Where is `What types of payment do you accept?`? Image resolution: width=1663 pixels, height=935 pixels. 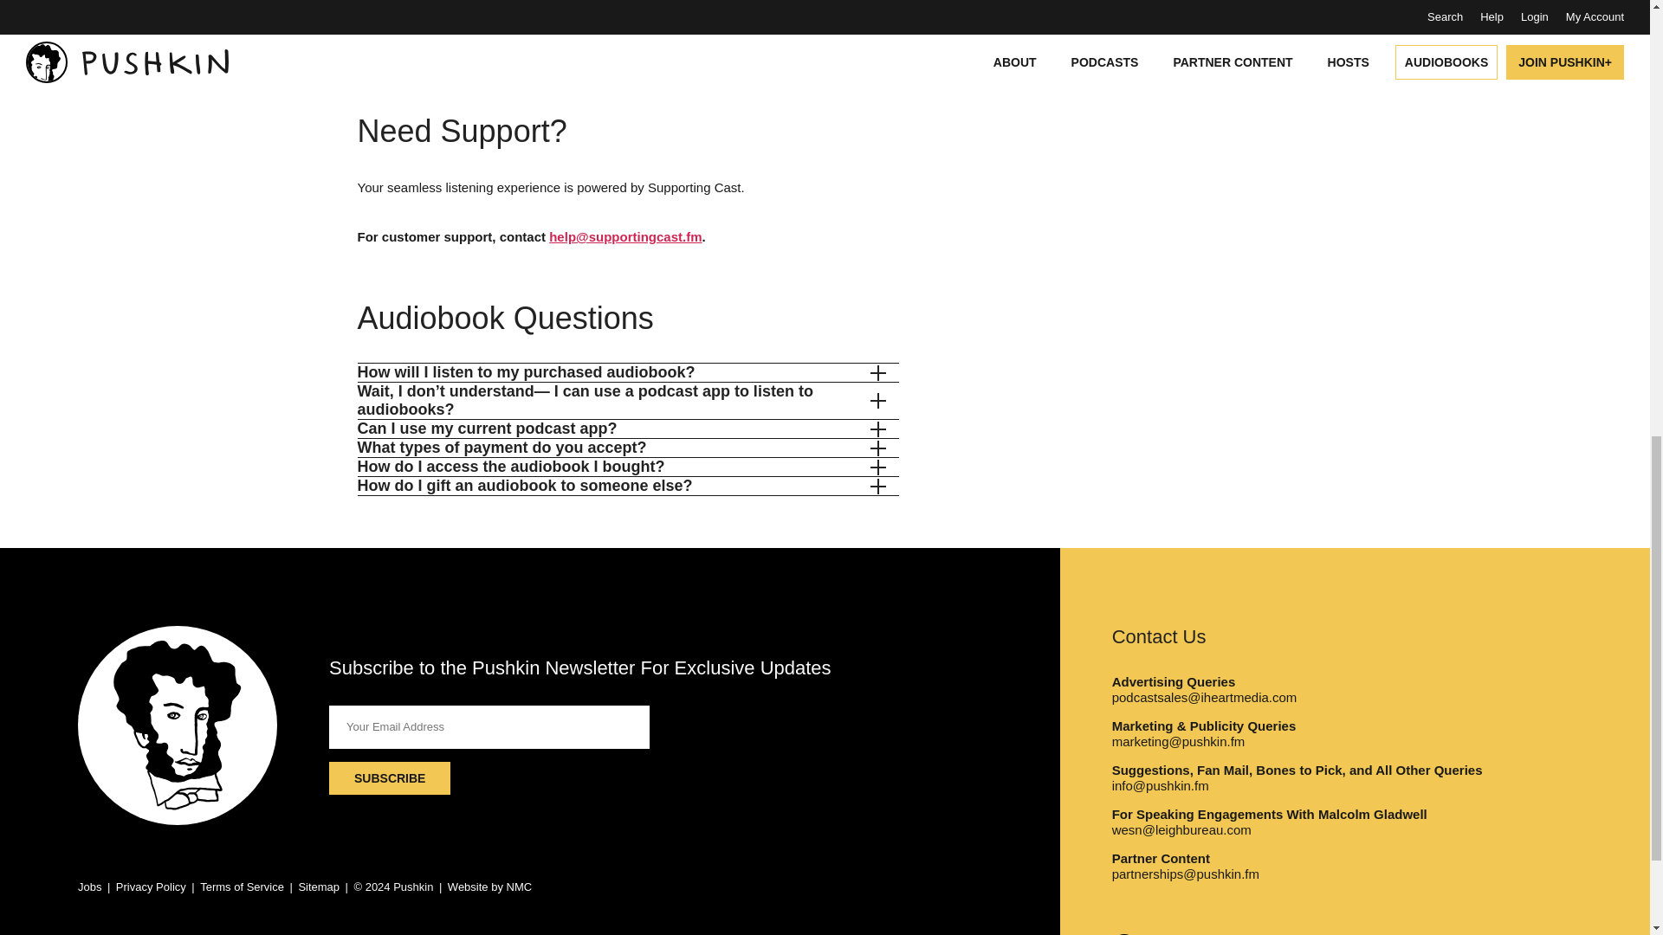
What types of payment do you accept? is located at coordinates (620, 448).